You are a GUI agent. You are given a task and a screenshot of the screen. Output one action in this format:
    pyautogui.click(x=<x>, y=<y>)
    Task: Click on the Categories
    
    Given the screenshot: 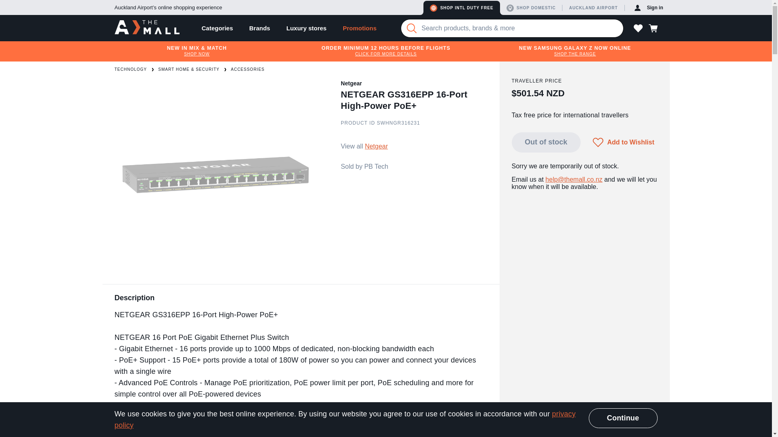 What is the action you would take?
    pyautogui.click(x=217, y=28)
    